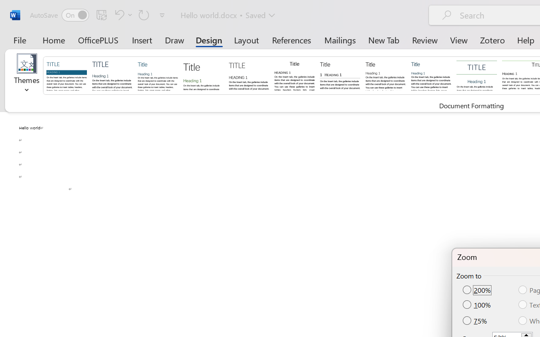 This screenshot has height=337, width=540. What do you see at coordinates (144, 15) in the screenshot?
I see `Can't Repeat` at bounding box center [144, 15].